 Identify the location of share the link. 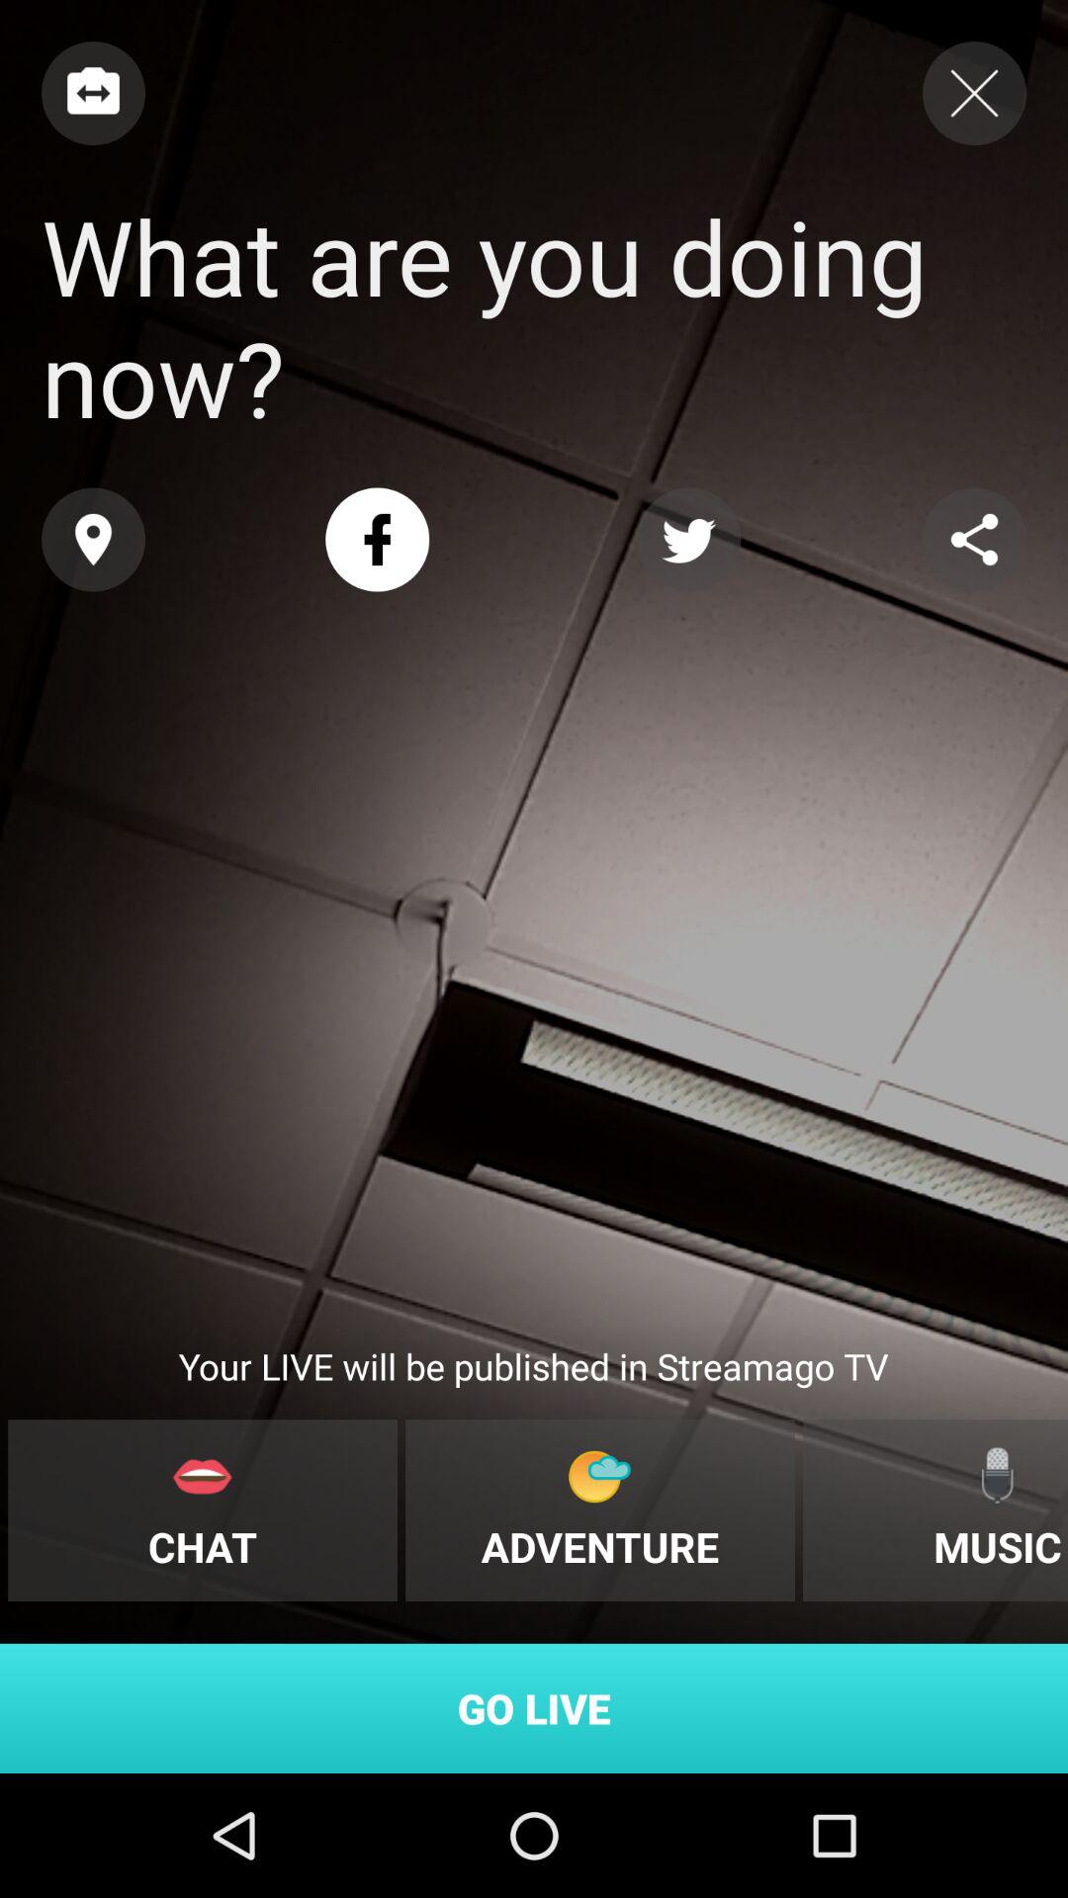
(975, 540).